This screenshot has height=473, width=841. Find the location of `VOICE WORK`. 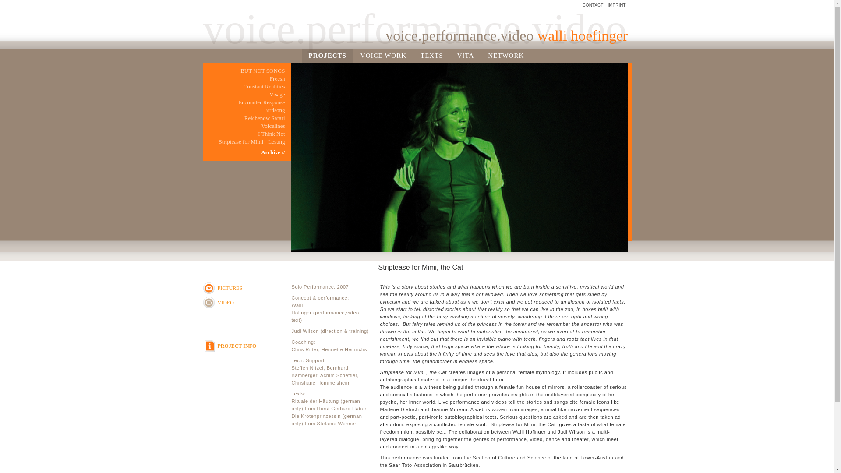

VOICE WORK is located at coordinates (383, 55).